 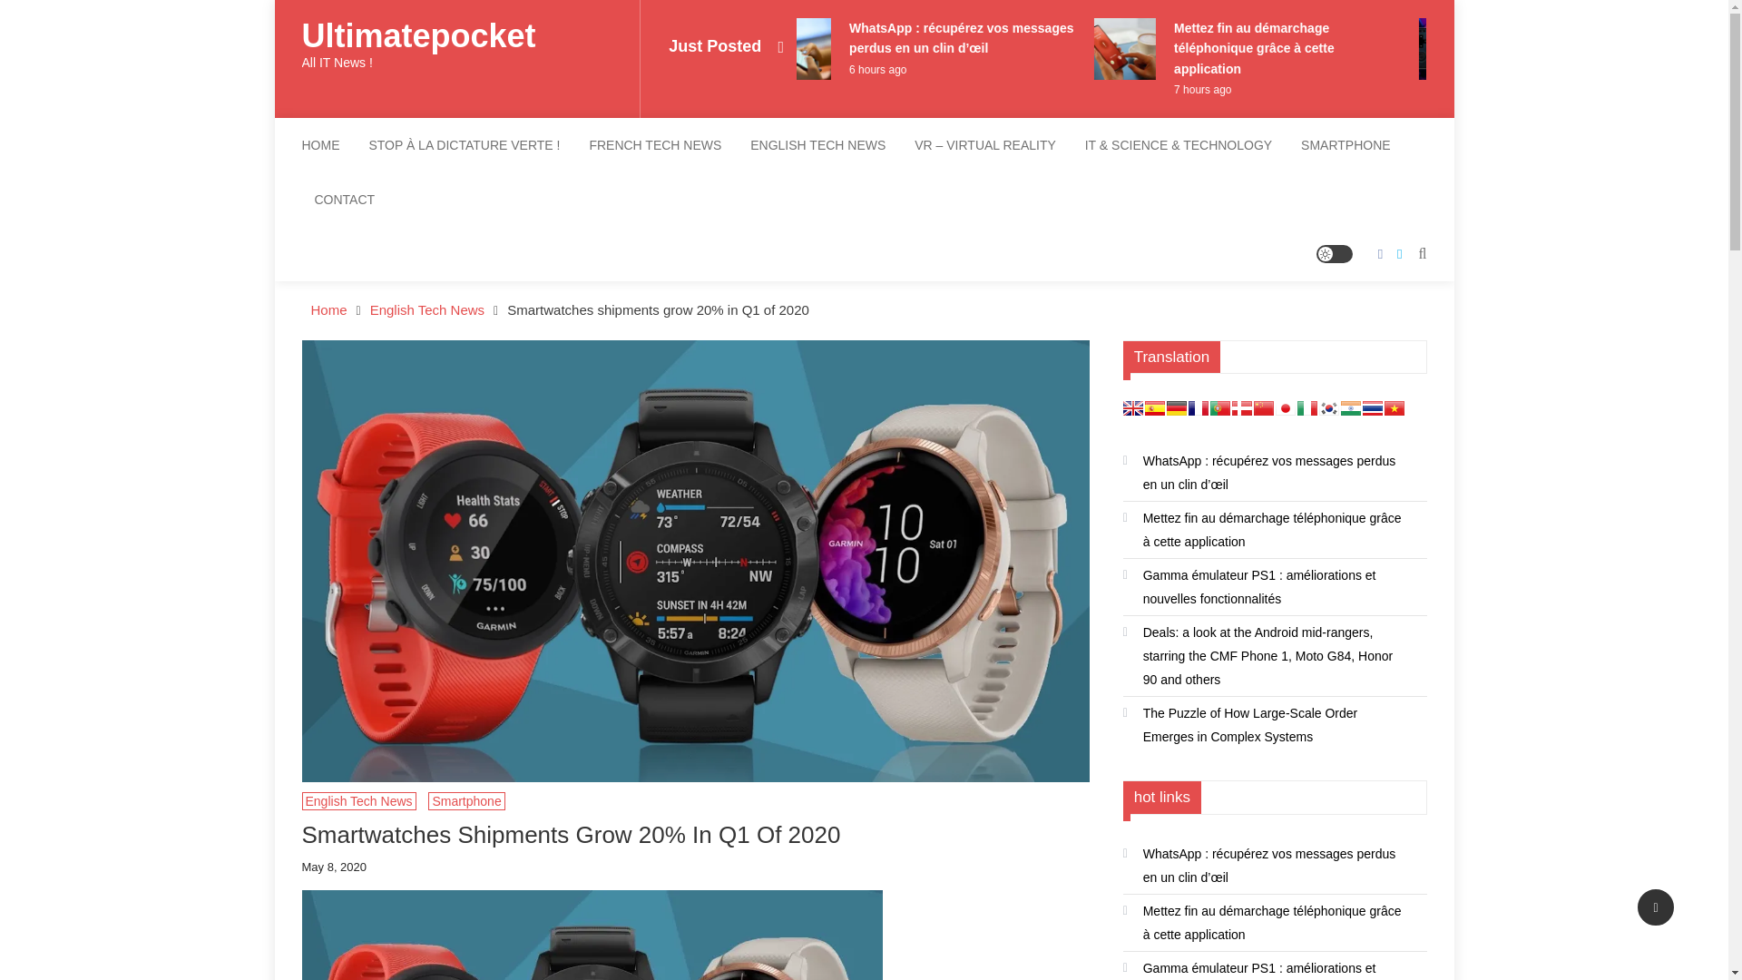 I want to click on HOME, so click(x=327, y=145).